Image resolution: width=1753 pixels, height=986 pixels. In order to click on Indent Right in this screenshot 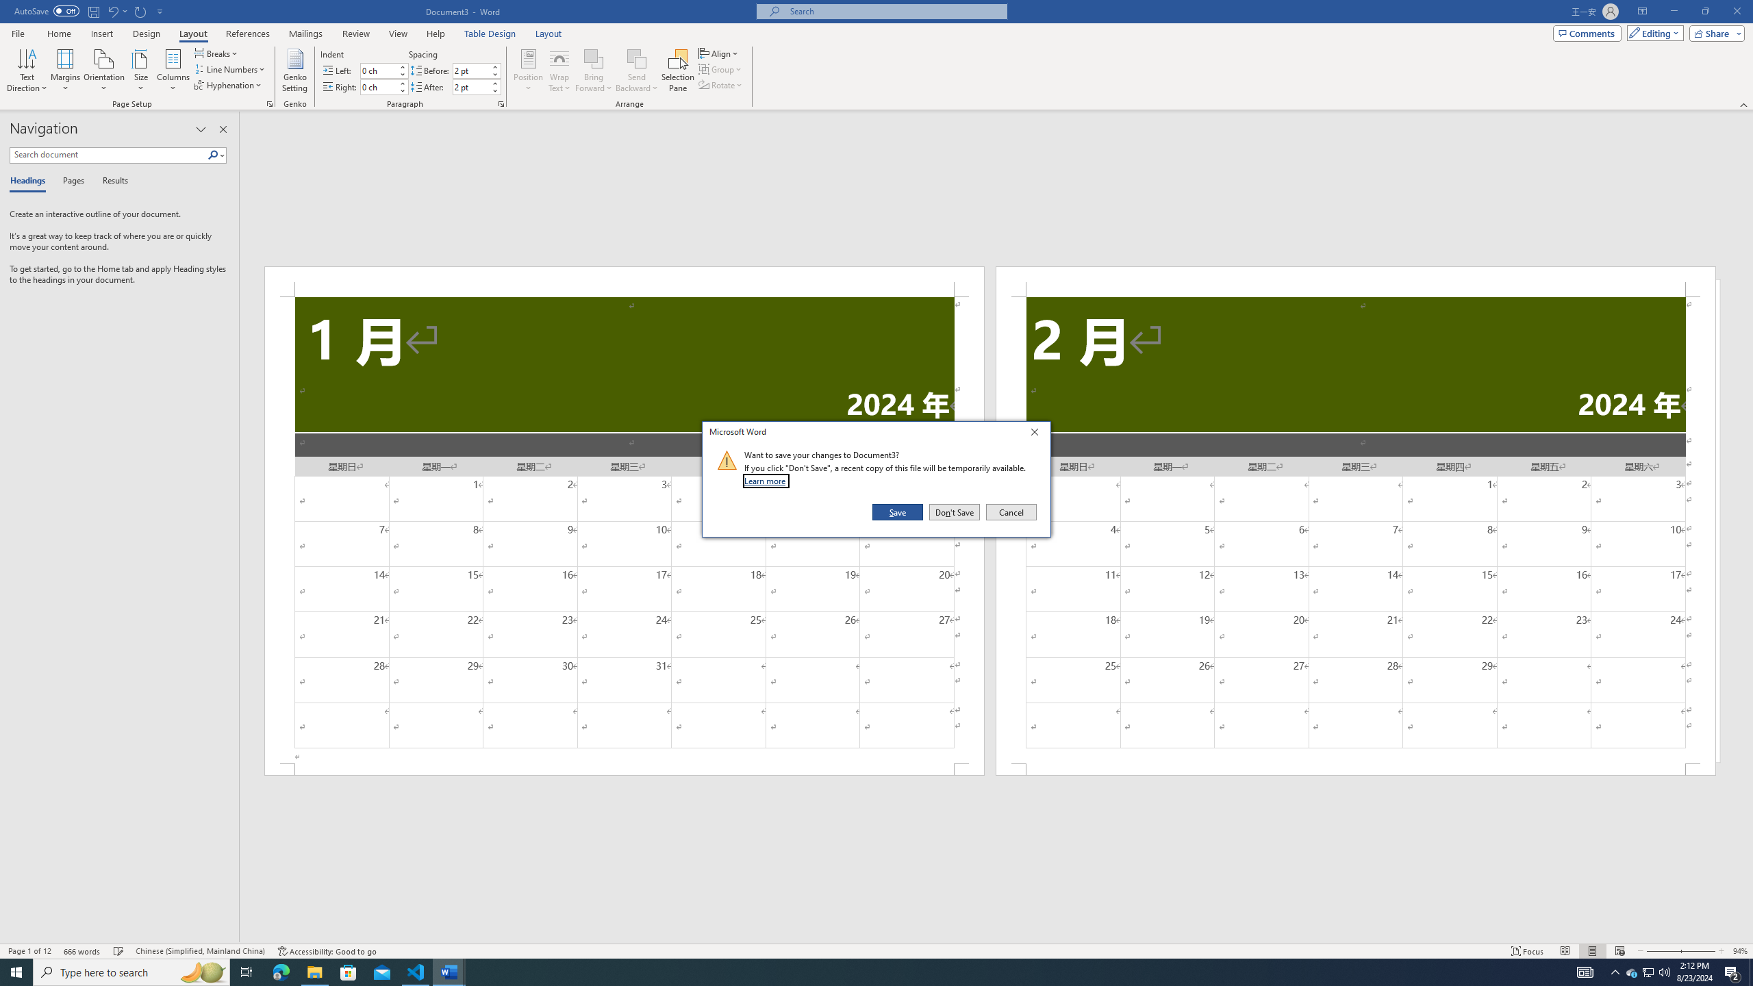, I will do `click(378, 87)`.